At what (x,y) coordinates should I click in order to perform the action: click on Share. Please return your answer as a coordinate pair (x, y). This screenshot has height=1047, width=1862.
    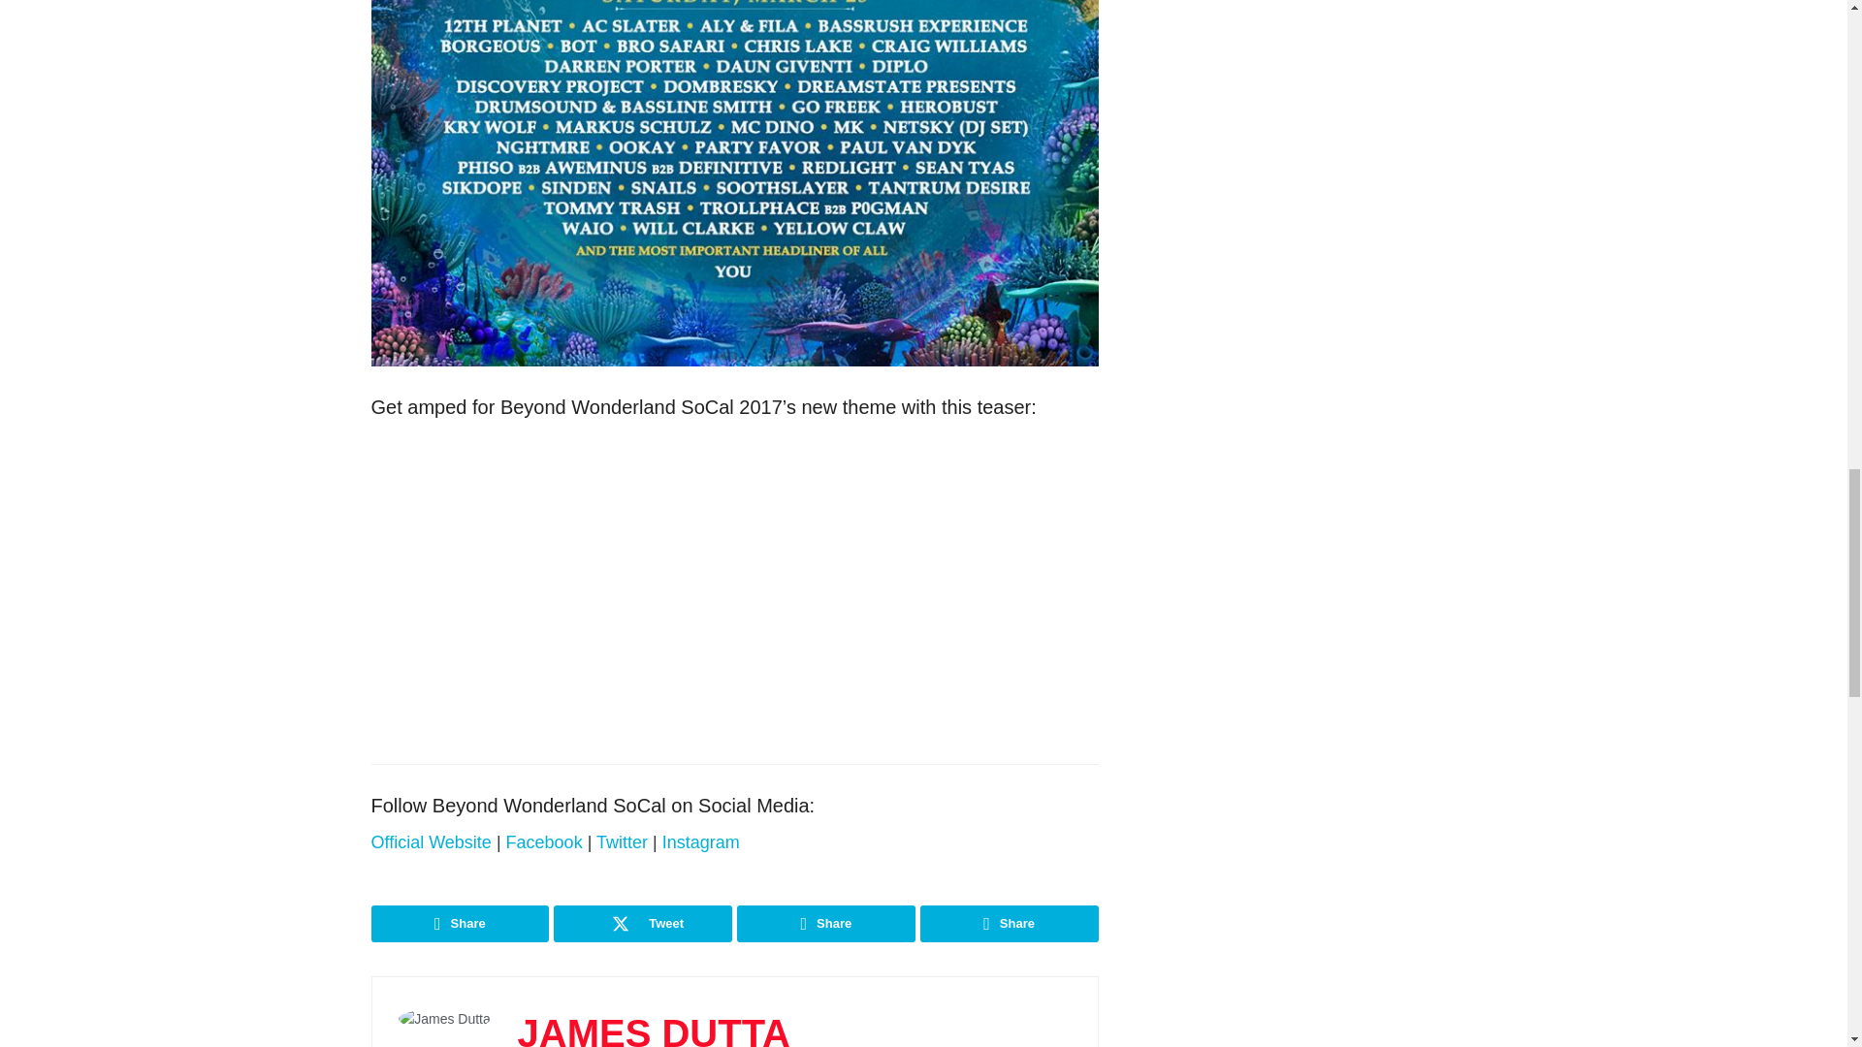
    Looking at the image, I should click on (826, 924).